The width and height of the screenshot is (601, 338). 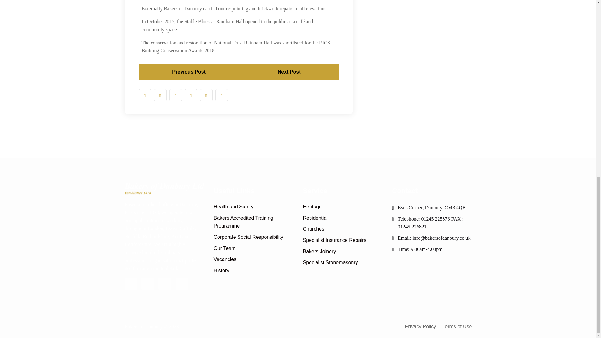 I want to click on Twitter, so click(x=147, y=284).